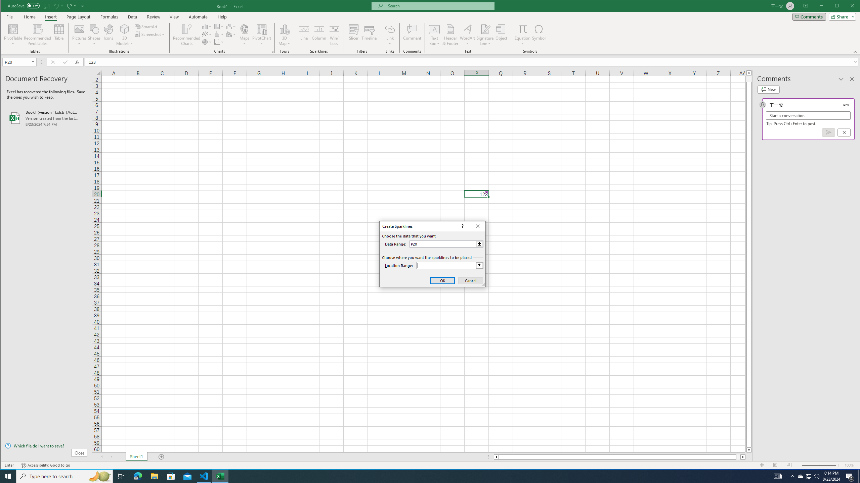 Image resolution: width=860 pixels, height=483 pixels. I want to click on Microsoft search, so click(439, 6).